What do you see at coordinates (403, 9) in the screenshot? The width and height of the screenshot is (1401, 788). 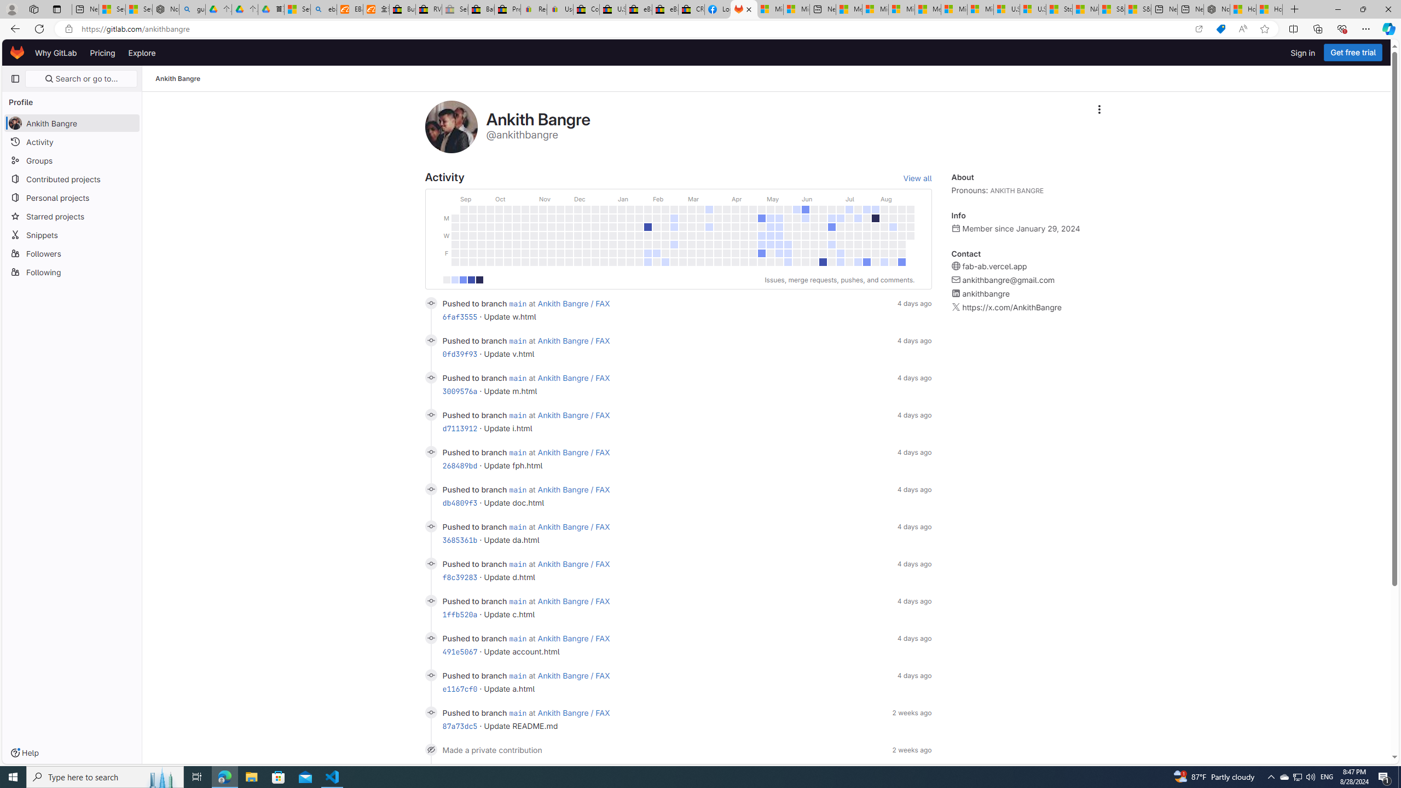 I see `Buy Auto Parts & Accessories | eBay` at bounding box center [403, 9].